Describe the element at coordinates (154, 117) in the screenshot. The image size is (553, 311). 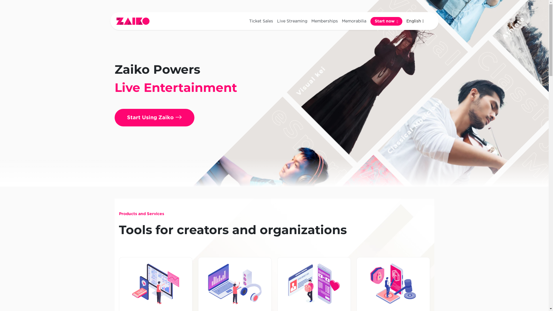
I see `Start Using Zaiko` at that location.